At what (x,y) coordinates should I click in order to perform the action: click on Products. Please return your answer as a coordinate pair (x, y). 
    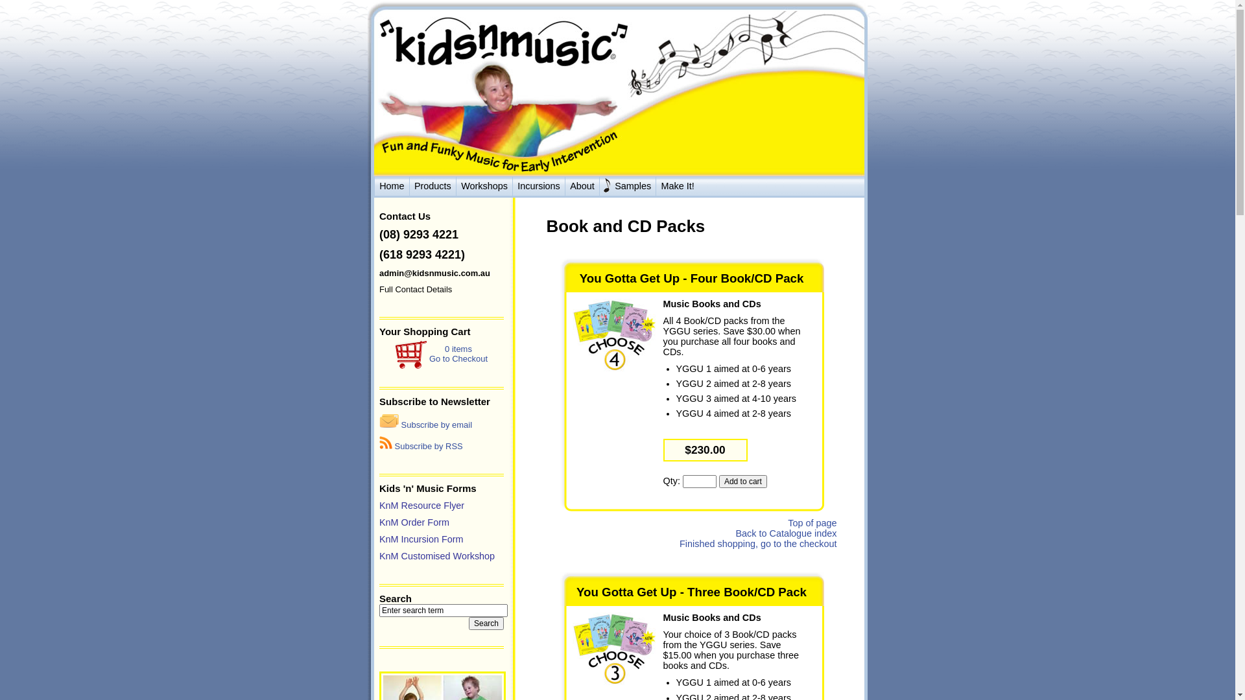
    Looking at the image, I should click on (433, 187).